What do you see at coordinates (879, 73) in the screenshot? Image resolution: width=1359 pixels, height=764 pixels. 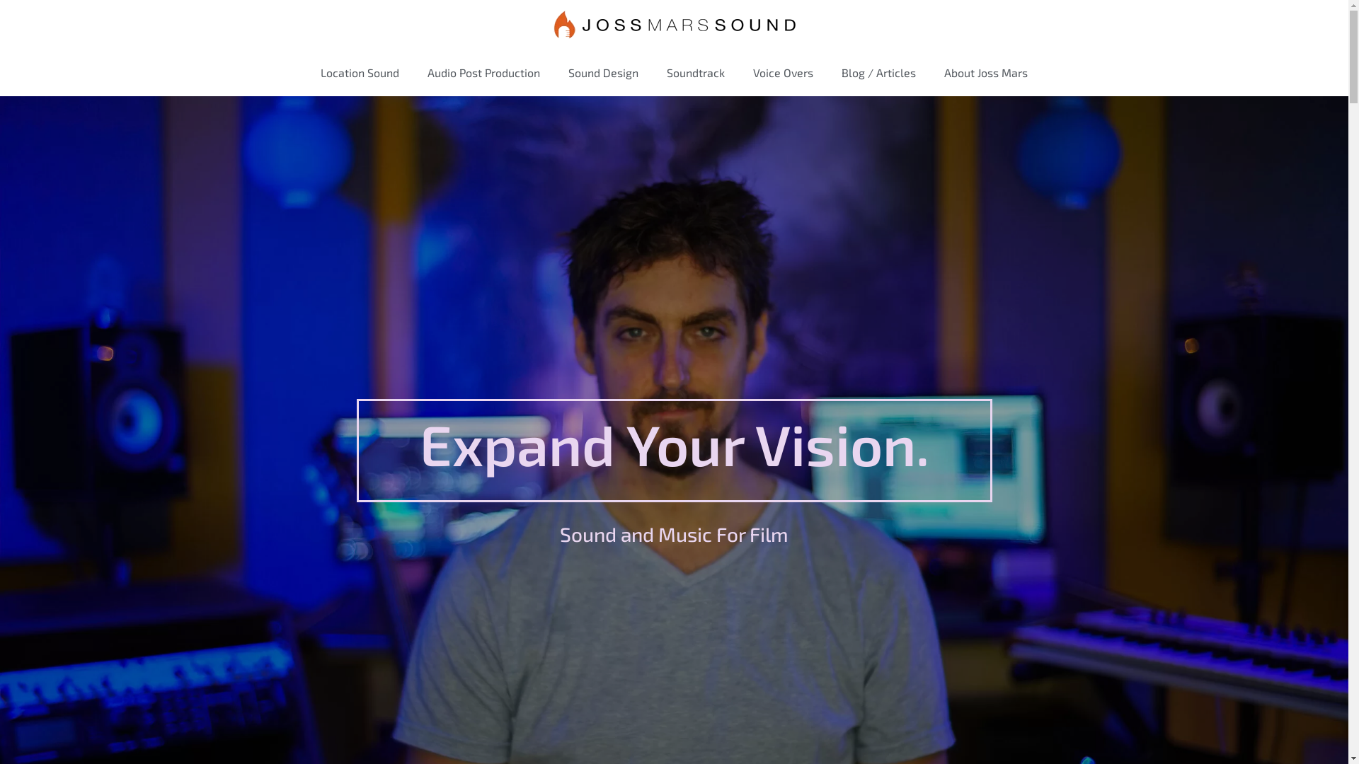 I see `Blog / Articles` at bounding box center [879, 73].